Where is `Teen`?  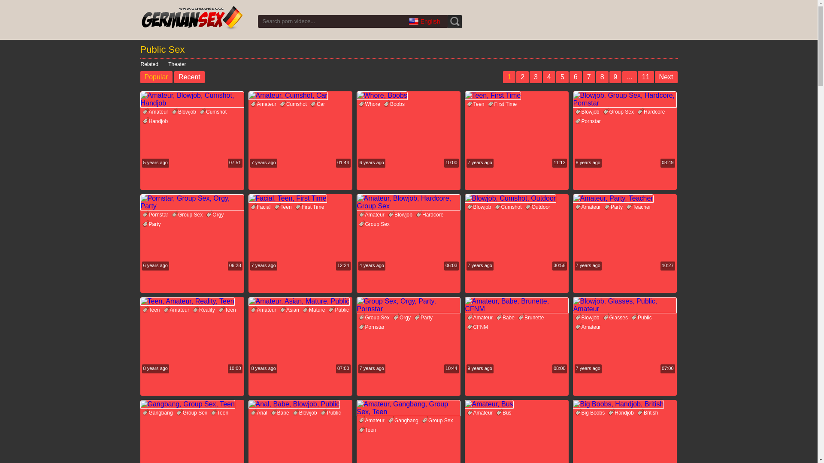 Teen is located at coordinates (284, 207).